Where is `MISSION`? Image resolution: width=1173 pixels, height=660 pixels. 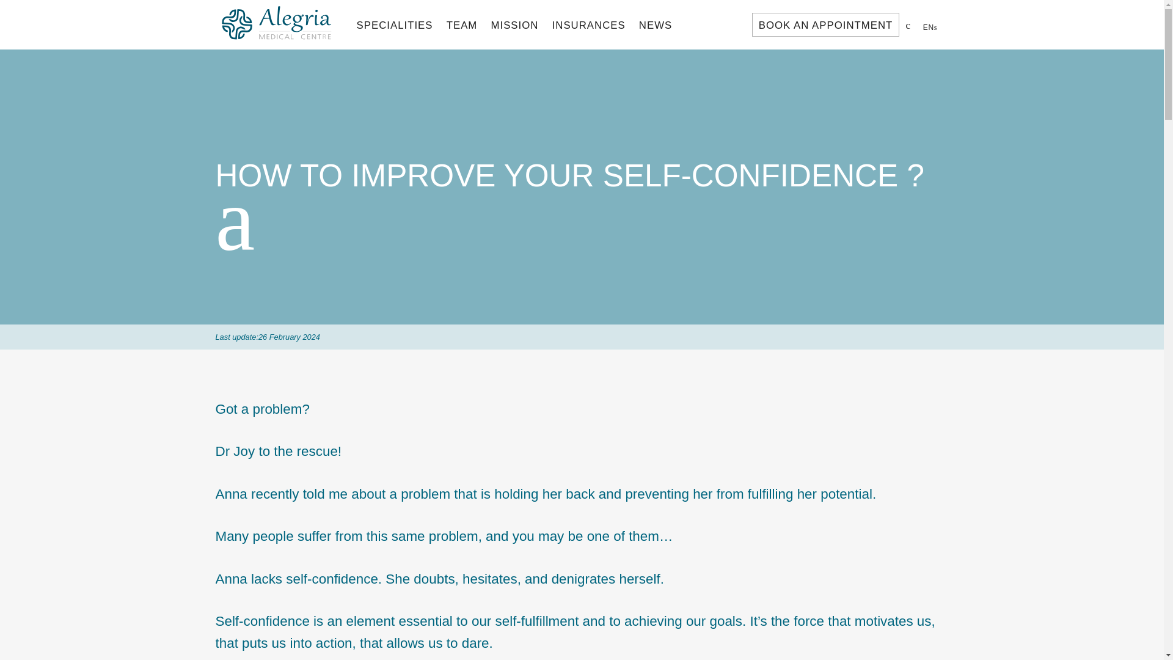 MISSION is located at coordinates (514, 24).